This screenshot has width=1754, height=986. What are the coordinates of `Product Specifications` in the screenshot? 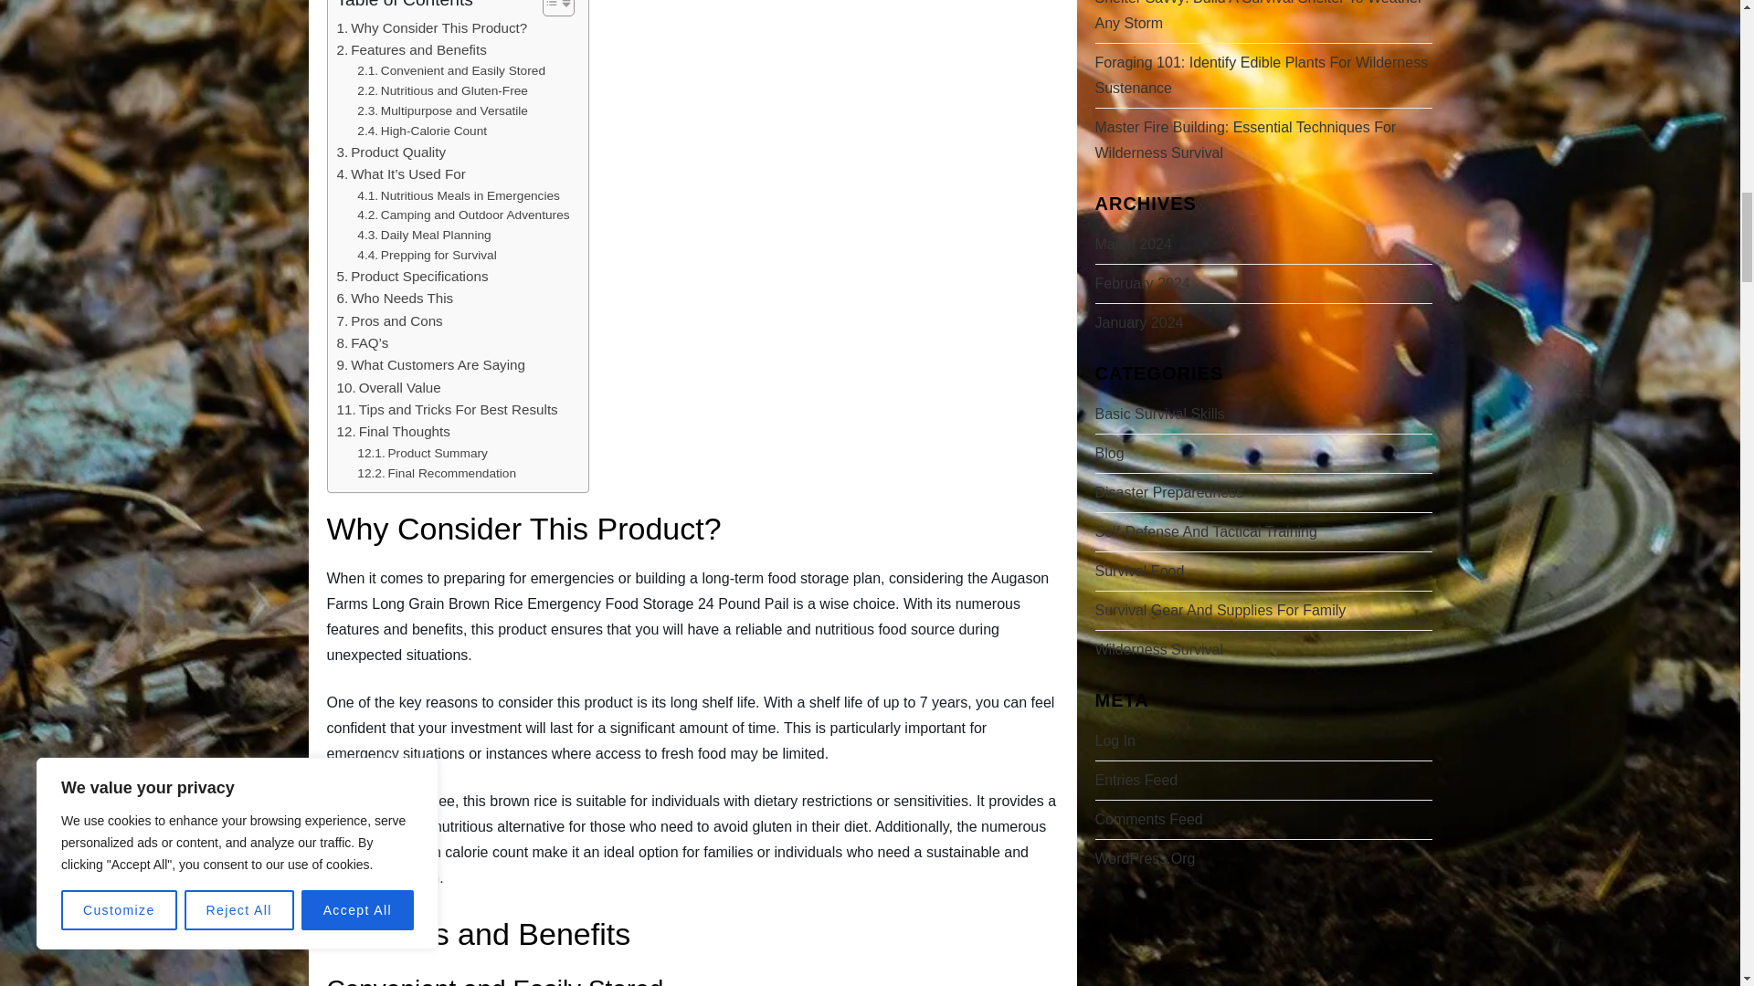 It's located at (411, 276).